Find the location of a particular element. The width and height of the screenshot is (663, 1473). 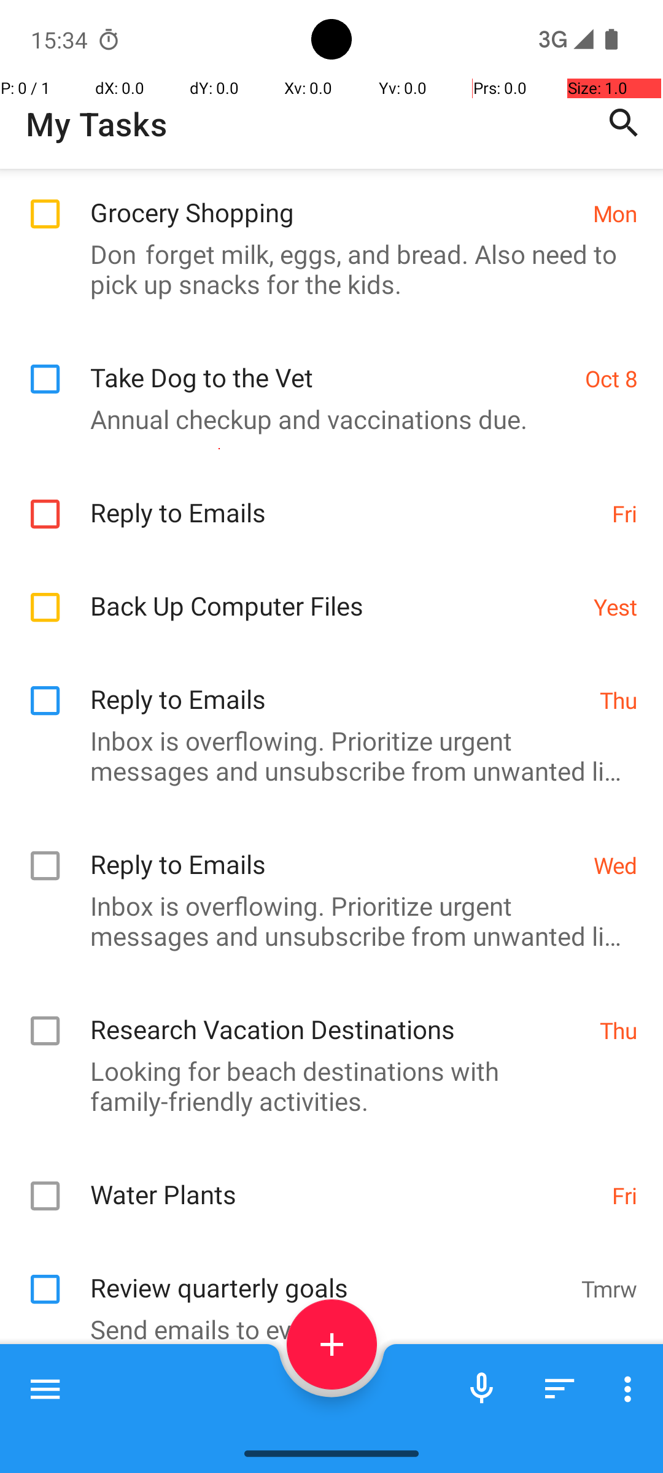

Plan team outing is located at coordinates (339, 1407).